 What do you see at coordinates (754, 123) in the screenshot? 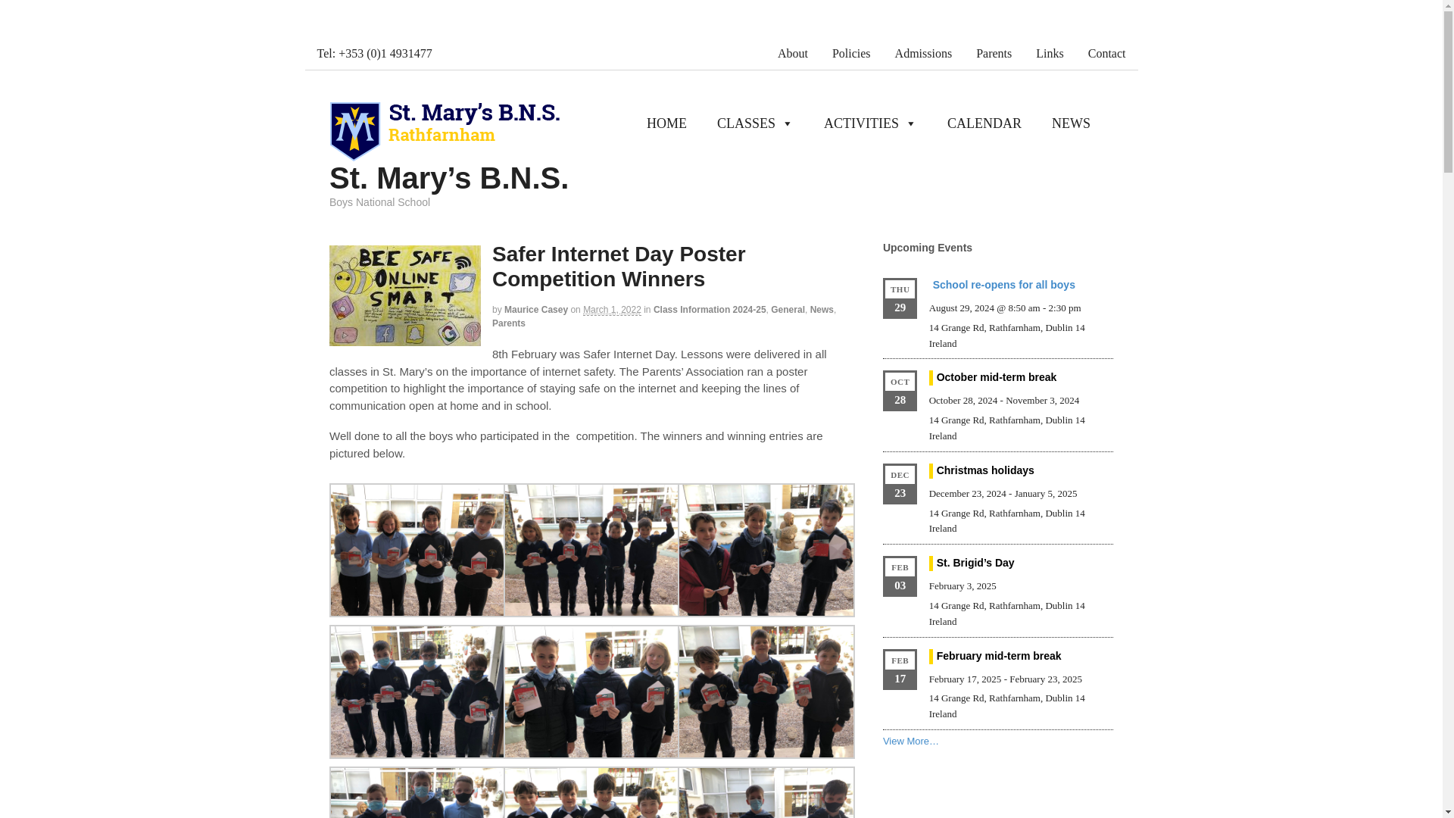
I see `CLASSES` at bounding box center [754, 123].